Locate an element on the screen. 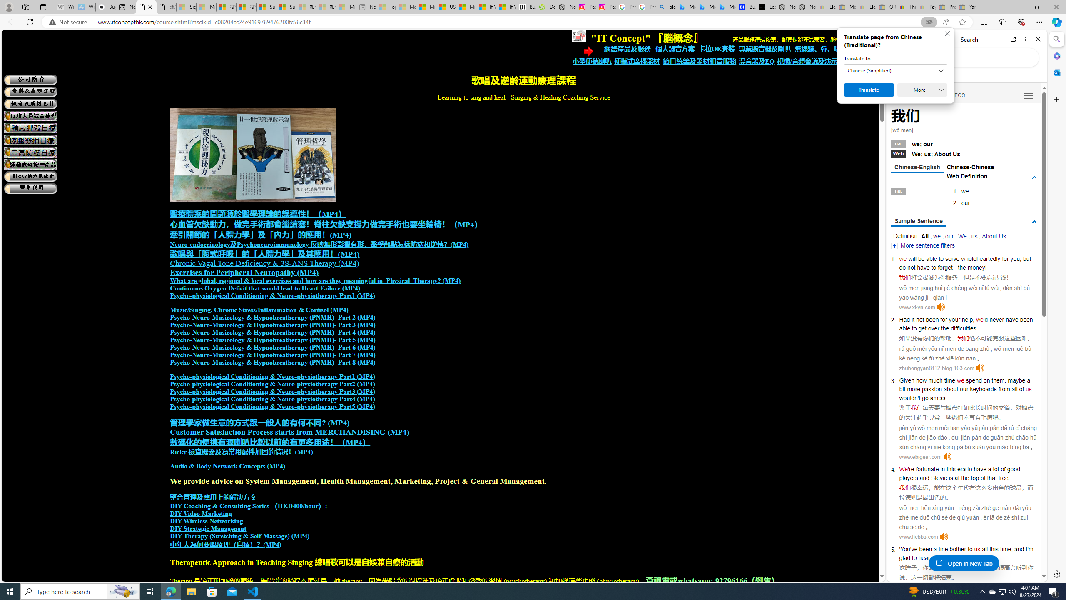  Outlook is located at coordinates (1056, 72).